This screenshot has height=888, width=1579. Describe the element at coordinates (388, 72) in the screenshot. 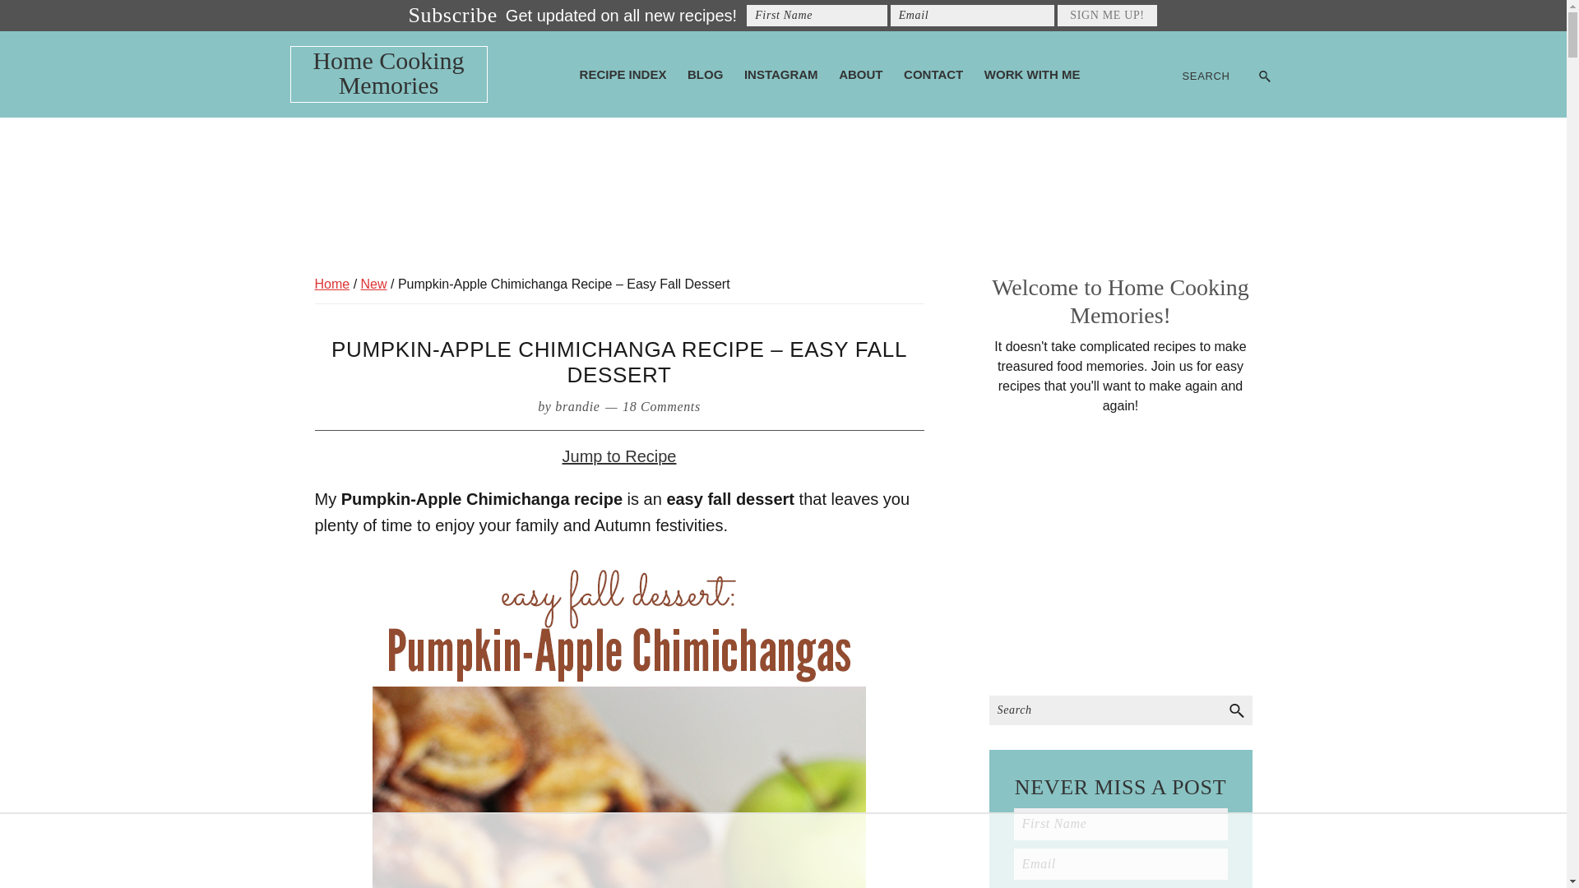

I see `Home Cooking Memories` at that location.